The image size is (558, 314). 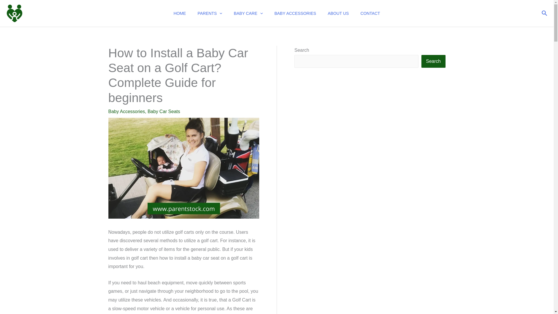 What do you see at coordinates (126, 111) in the screenshot?
I see `Baby Accessories` at bounding box center [126, 111].